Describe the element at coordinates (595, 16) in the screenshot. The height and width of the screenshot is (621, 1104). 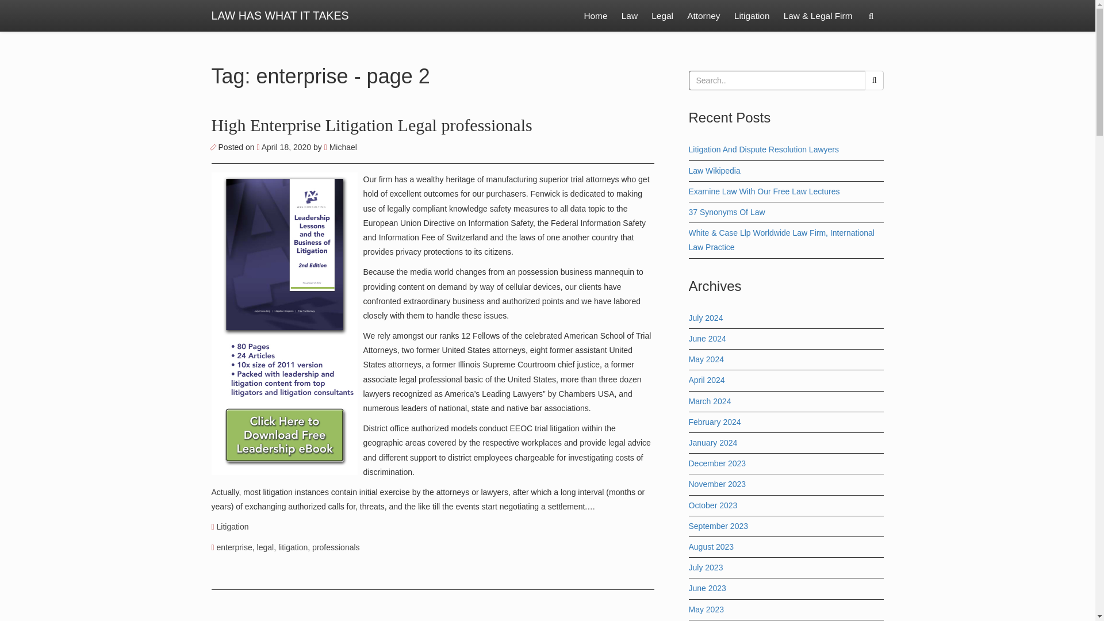
I see `Home` at that location.